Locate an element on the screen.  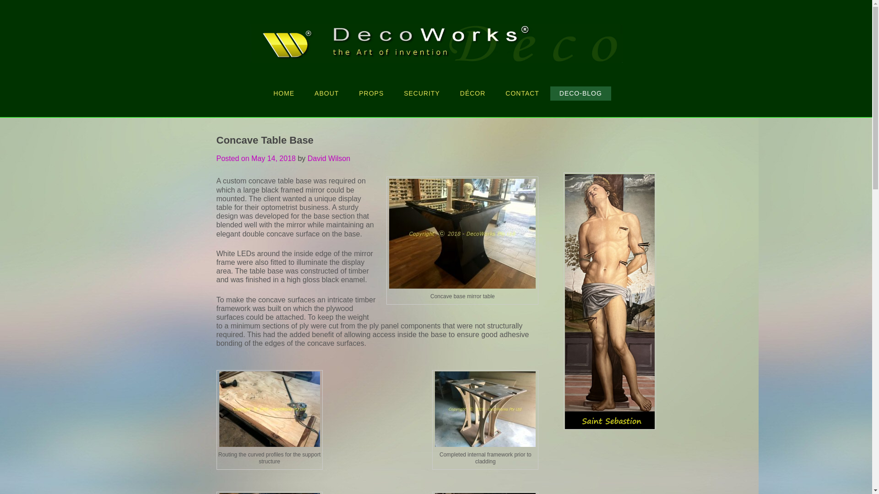
May 14, 2018 is located at coordinates (273, 158).